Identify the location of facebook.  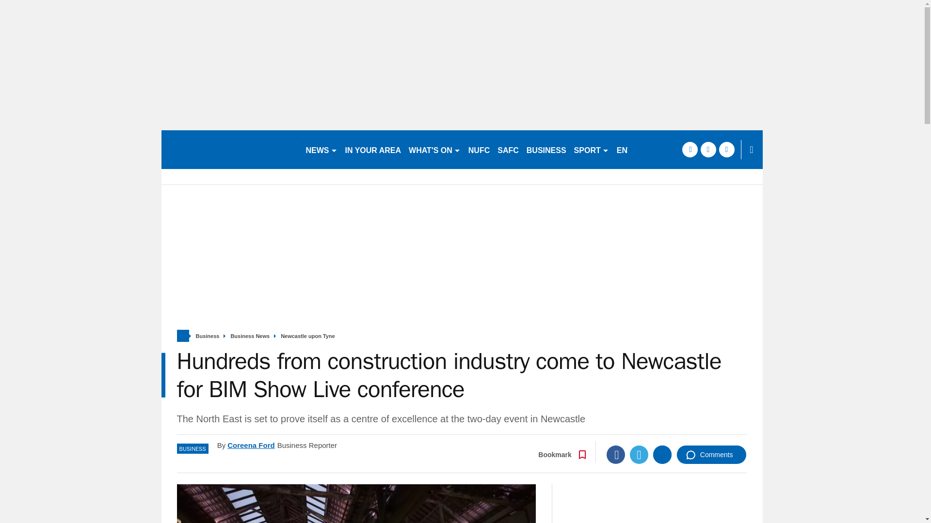
(690, 149).